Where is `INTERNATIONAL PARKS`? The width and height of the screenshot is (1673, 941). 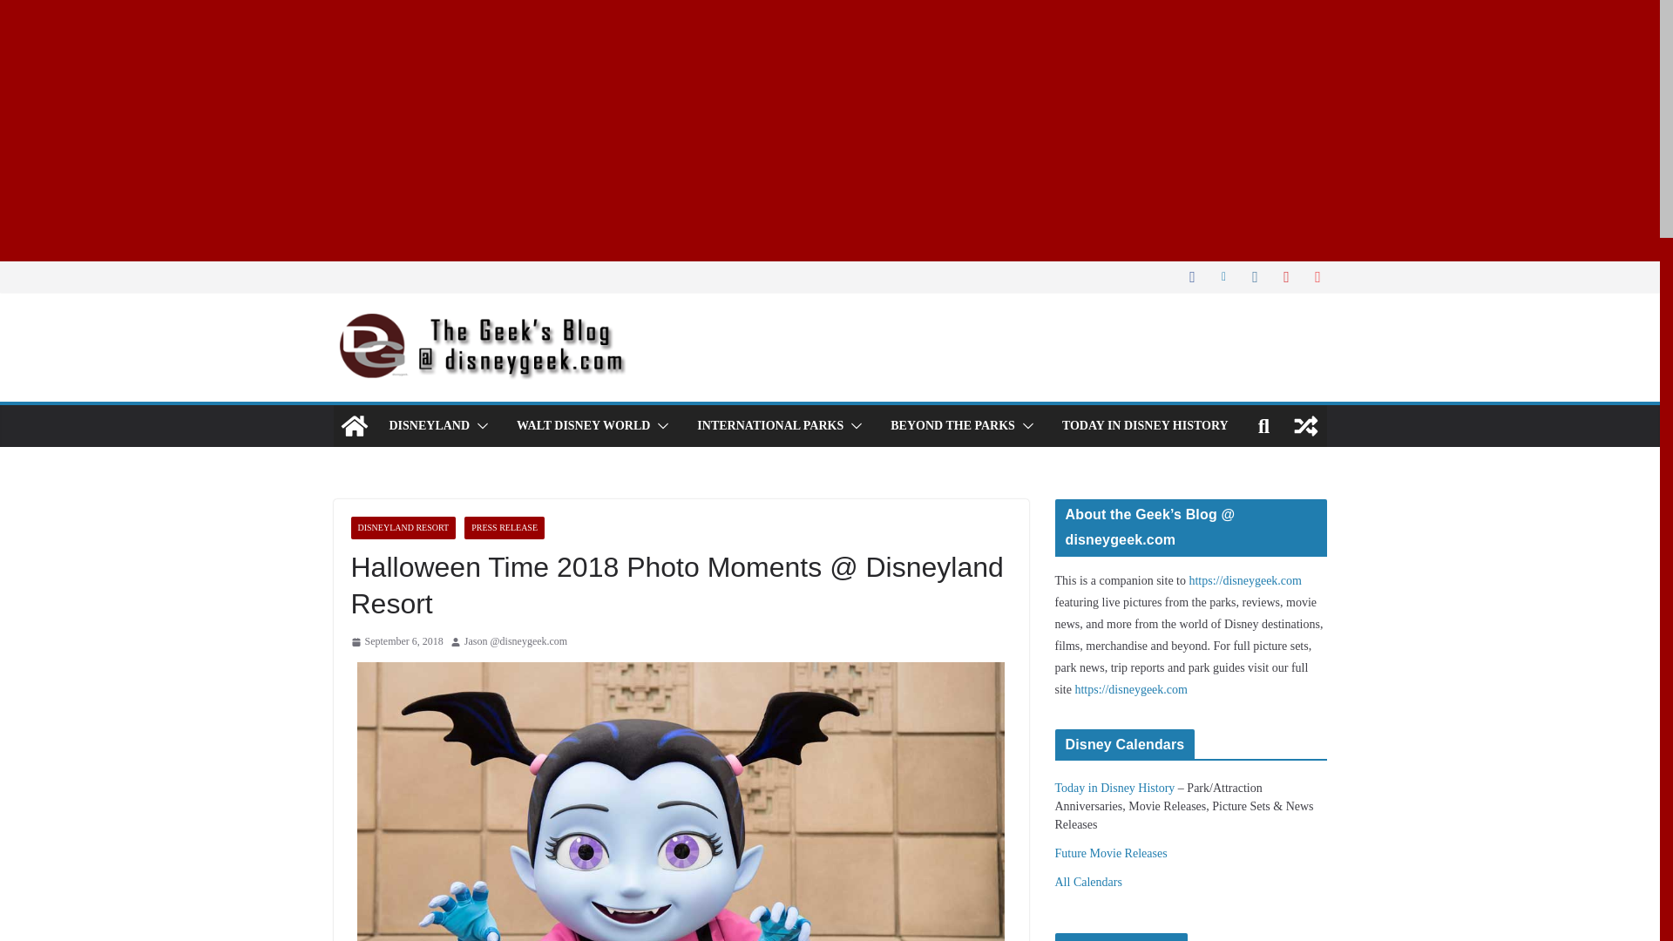
INTERNATIONAL PARKS is located at coordinates (770, 426).